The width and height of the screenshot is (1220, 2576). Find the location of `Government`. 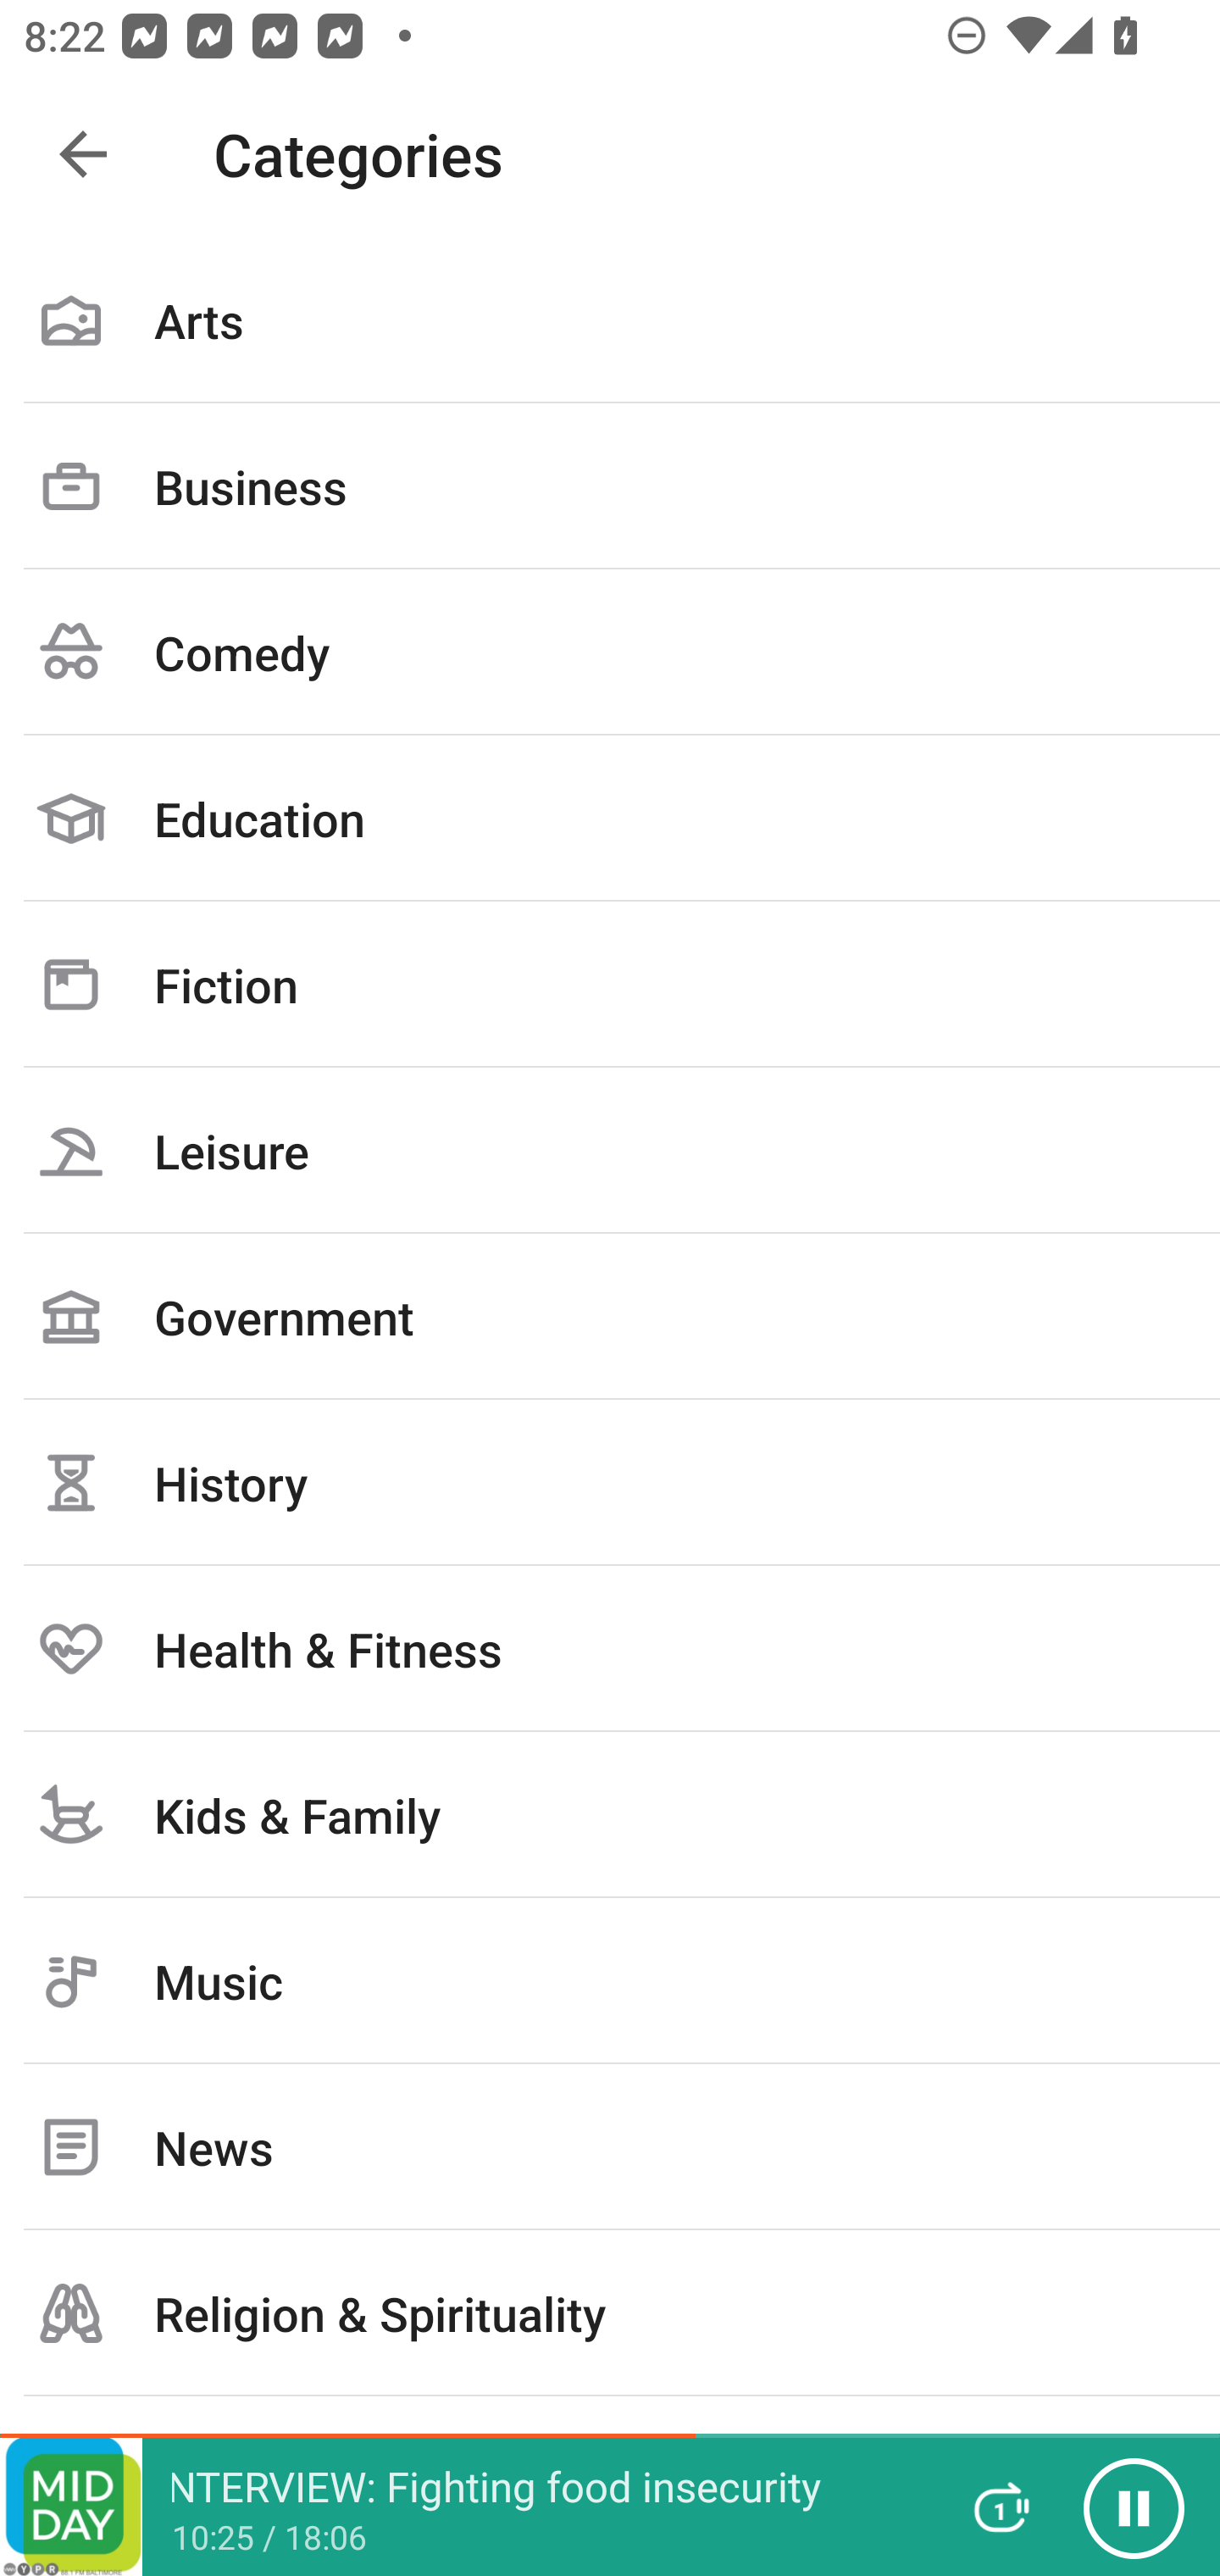

Government is located at coordinates (610, 1316).